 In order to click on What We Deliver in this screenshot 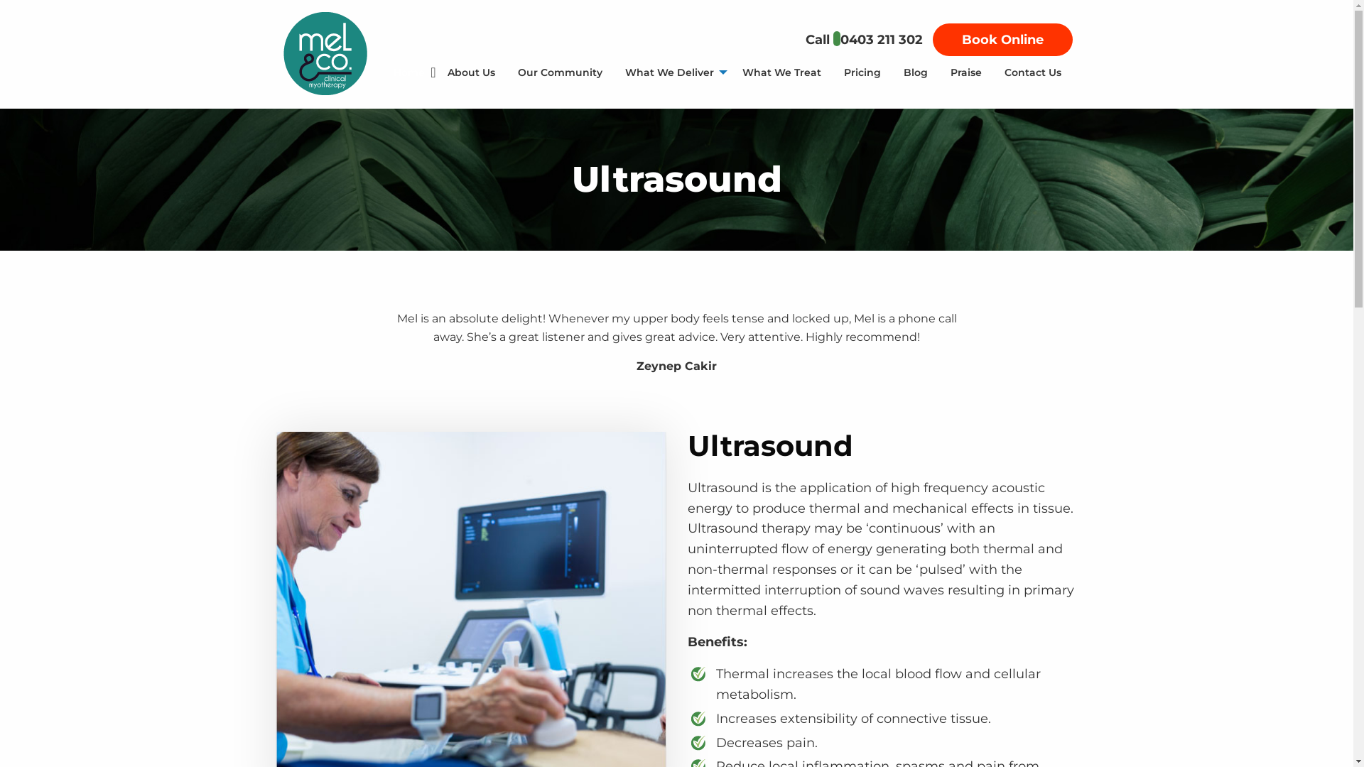, I will do `click(672, 72)`.